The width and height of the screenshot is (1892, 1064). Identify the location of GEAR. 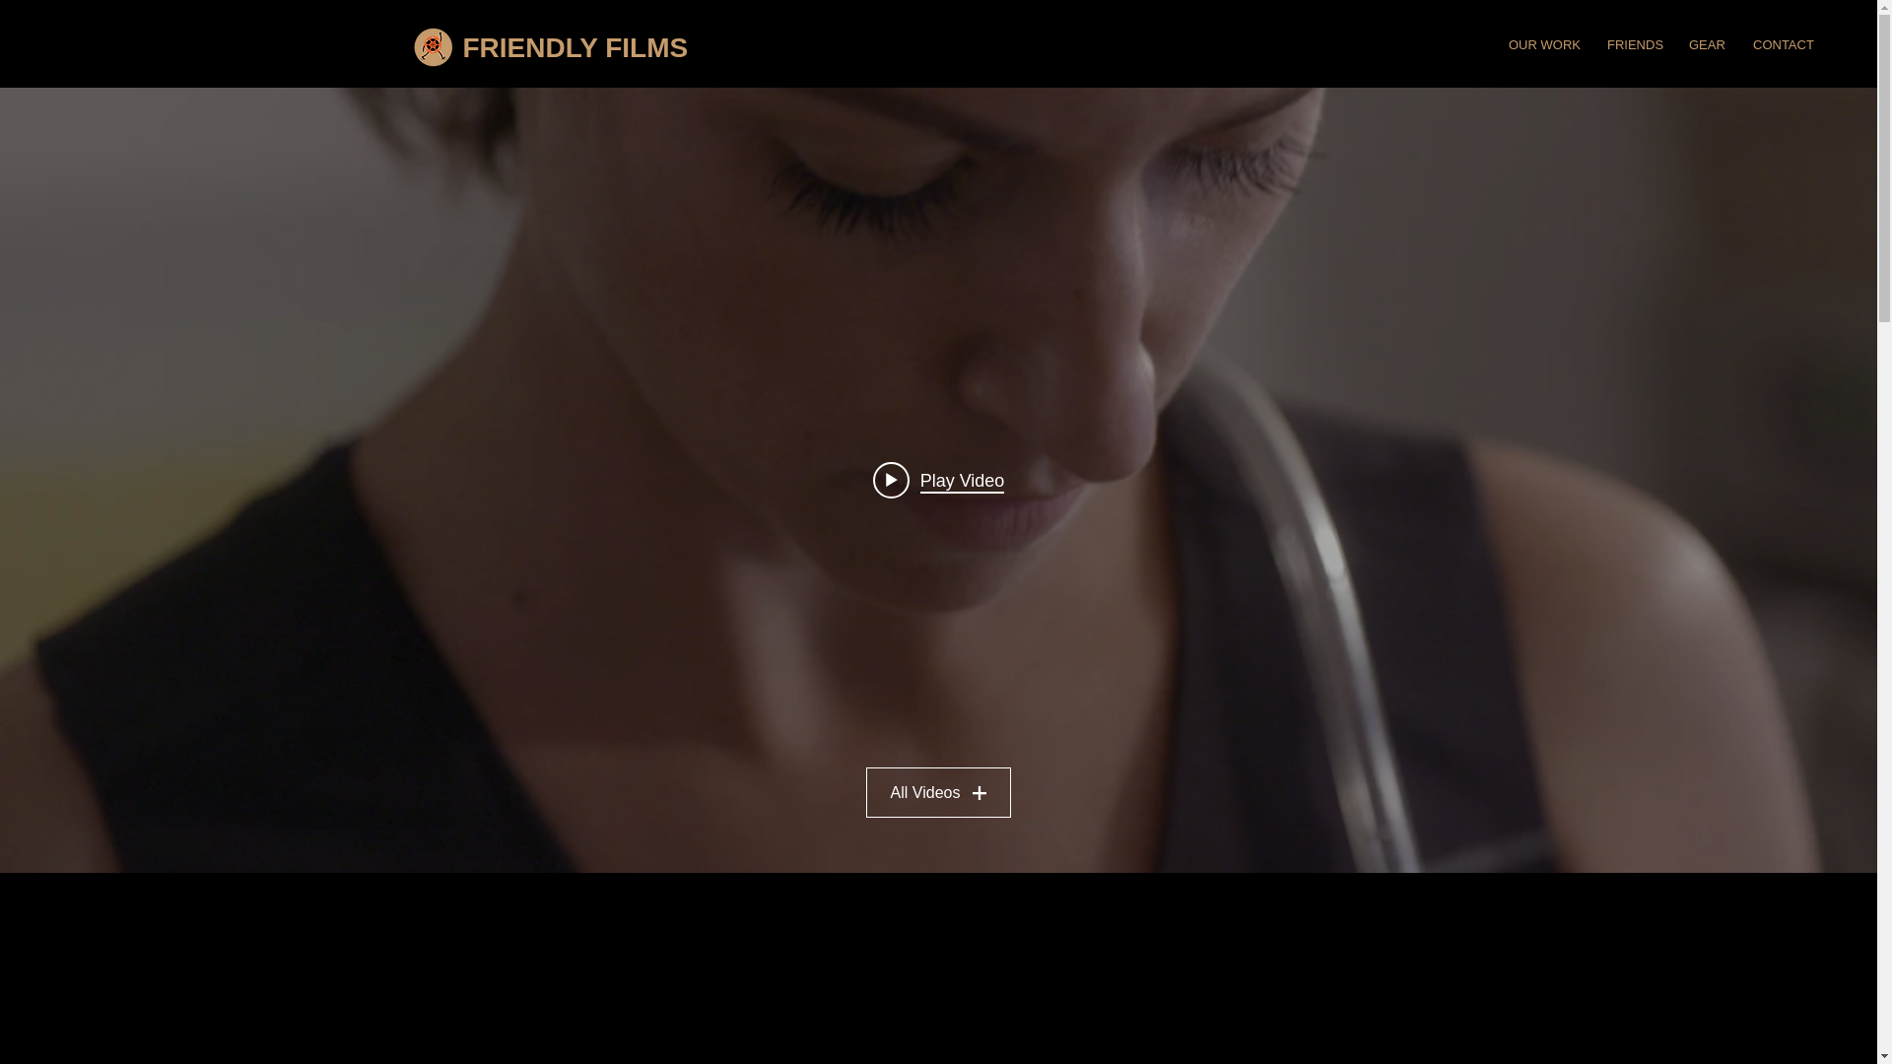
(1707, 45).